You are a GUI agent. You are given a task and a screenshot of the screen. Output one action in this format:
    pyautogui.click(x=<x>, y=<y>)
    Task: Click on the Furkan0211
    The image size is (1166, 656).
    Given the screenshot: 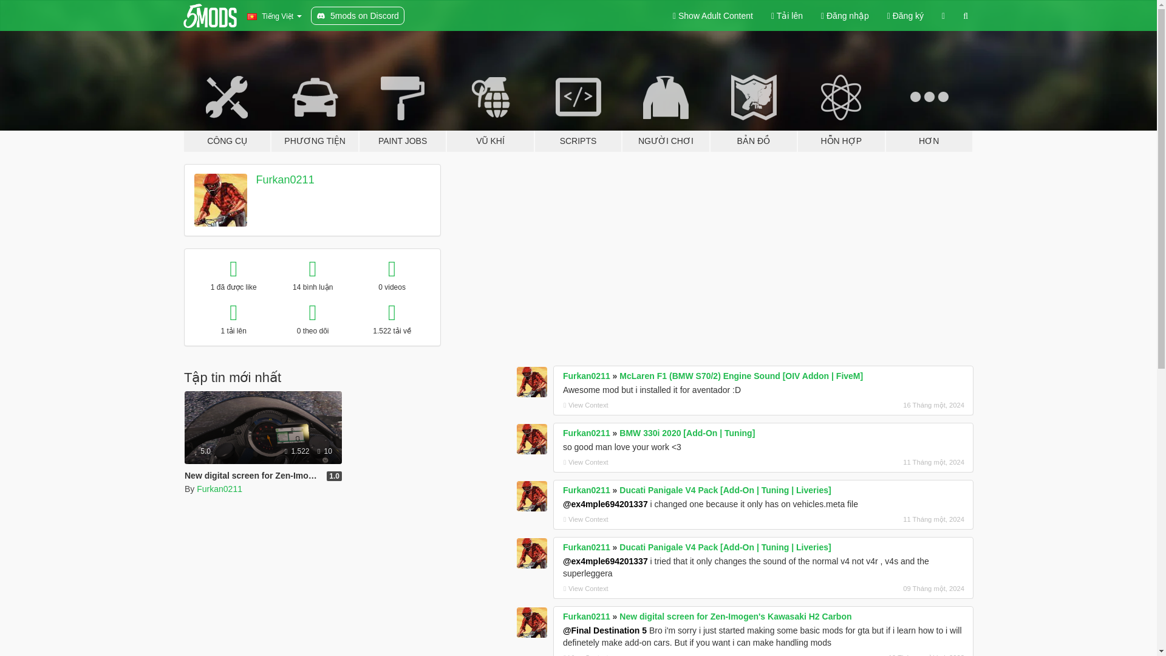 What is the action you would take?
    pyautogui.click(x=220, y=489)
    